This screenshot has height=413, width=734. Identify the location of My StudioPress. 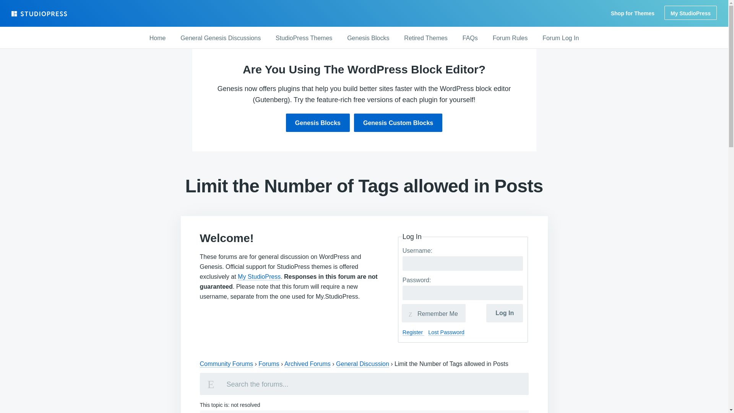
(259, 277).